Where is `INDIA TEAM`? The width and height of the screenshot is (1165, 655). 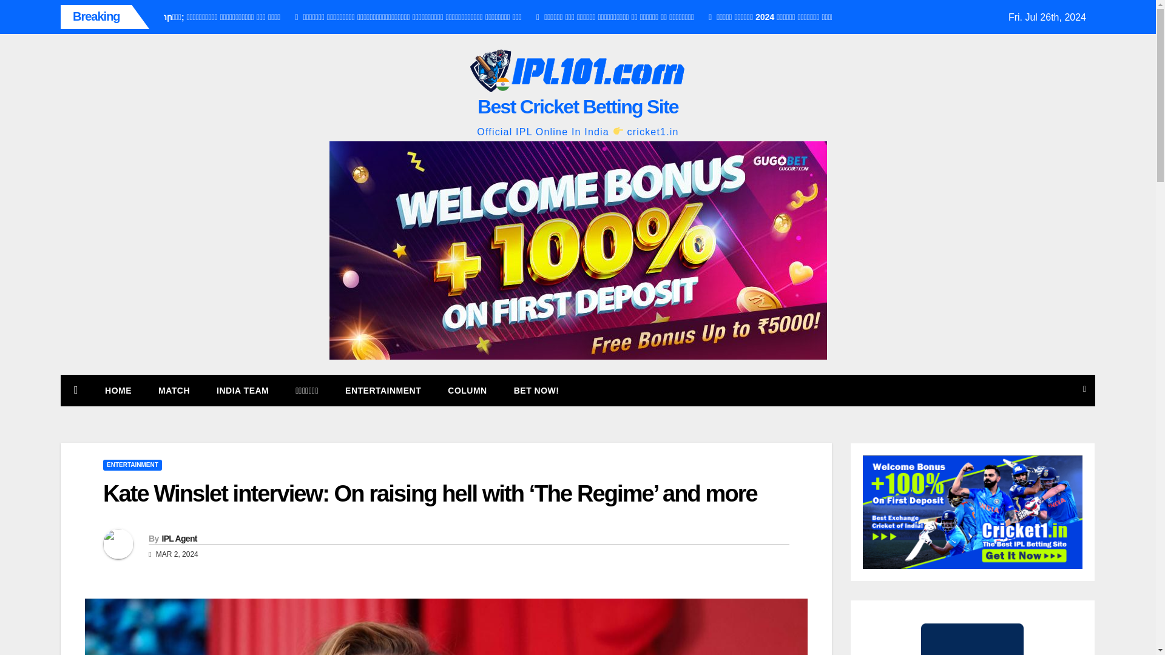
INDIA TEAM is located at coordinates (242, 390).